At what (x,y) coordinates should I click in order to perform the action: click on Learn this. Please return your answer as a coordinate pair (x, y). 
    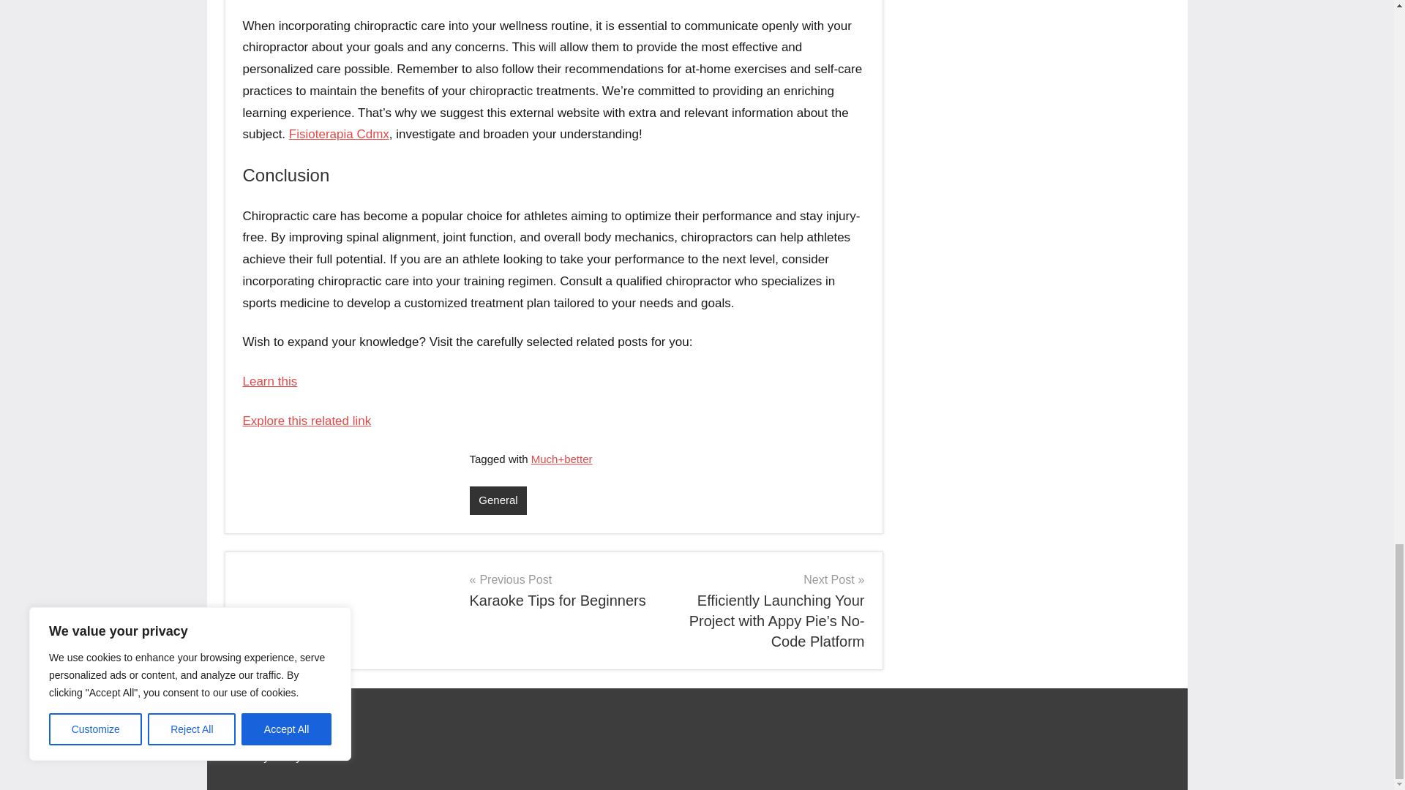
    Looking at the image, I should click on (271, 381).